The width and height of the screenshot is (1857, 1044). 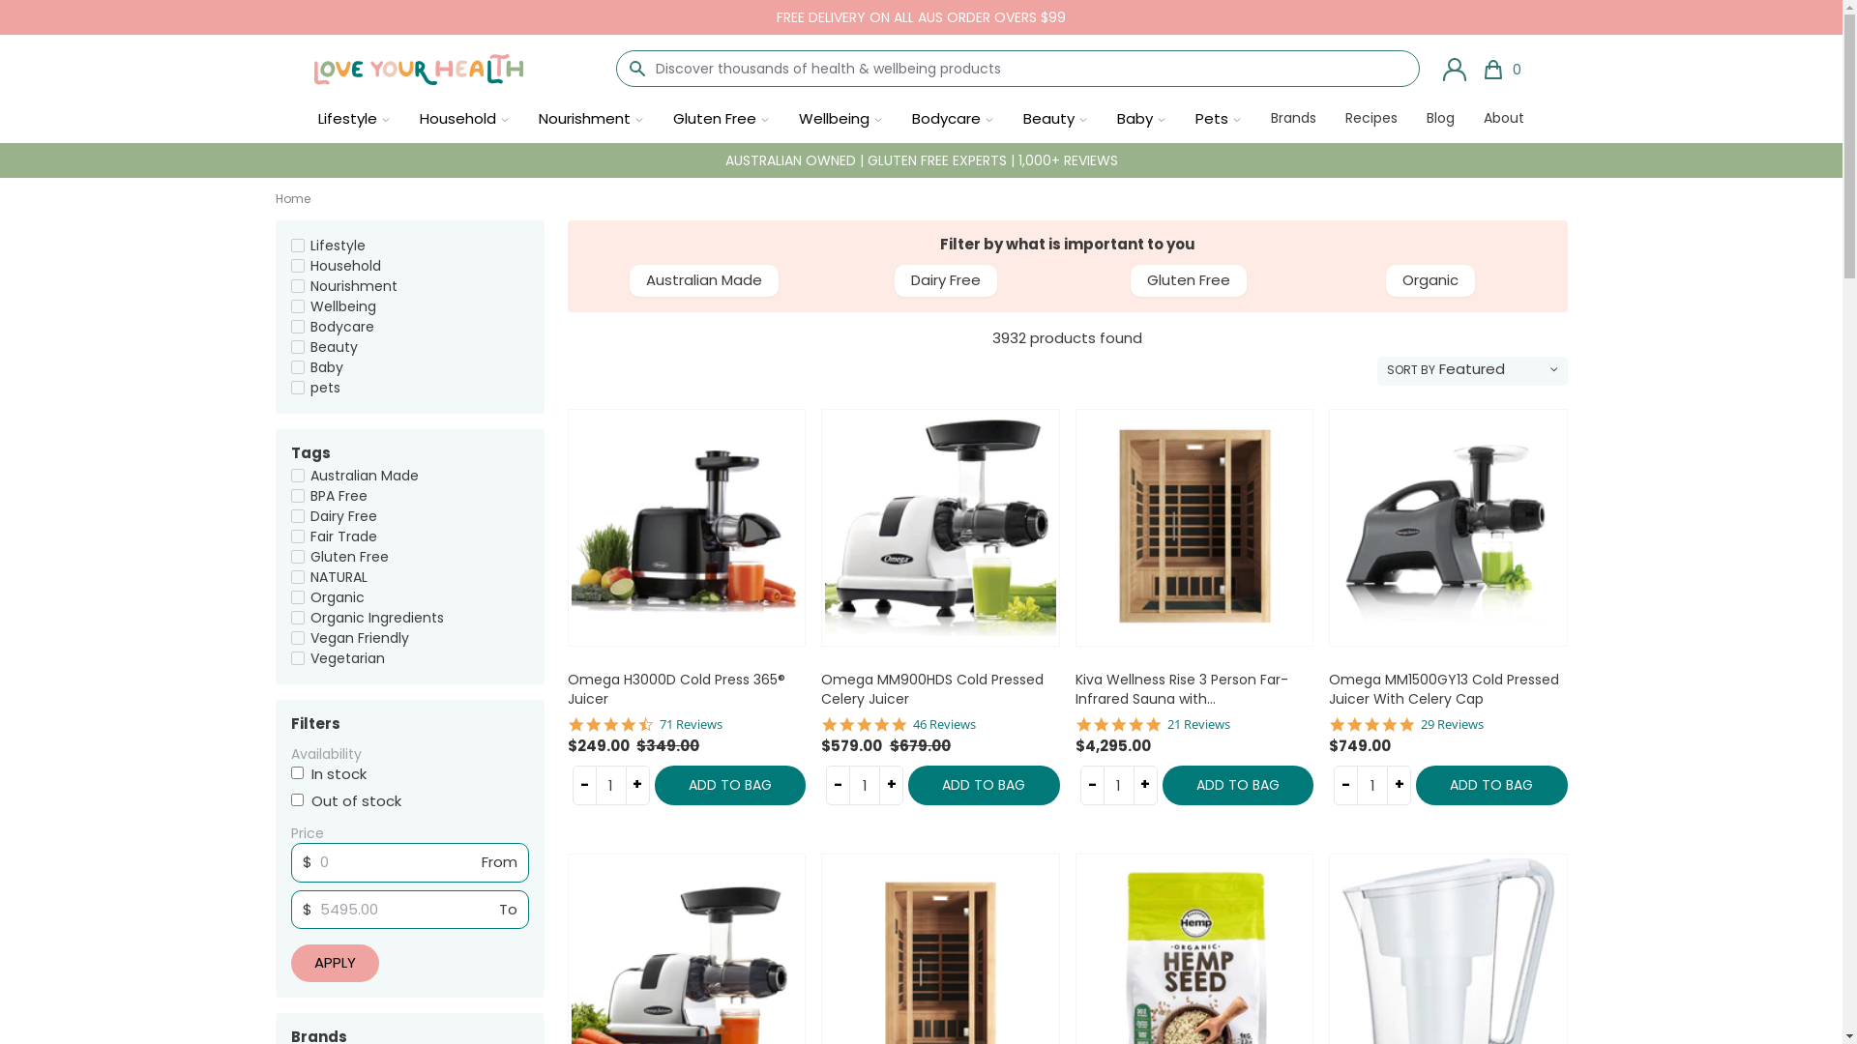 What do you see at coordinates (984, 785) in the screenshot?
I see `ADD TO BAG` at bounding box center [984, 785].